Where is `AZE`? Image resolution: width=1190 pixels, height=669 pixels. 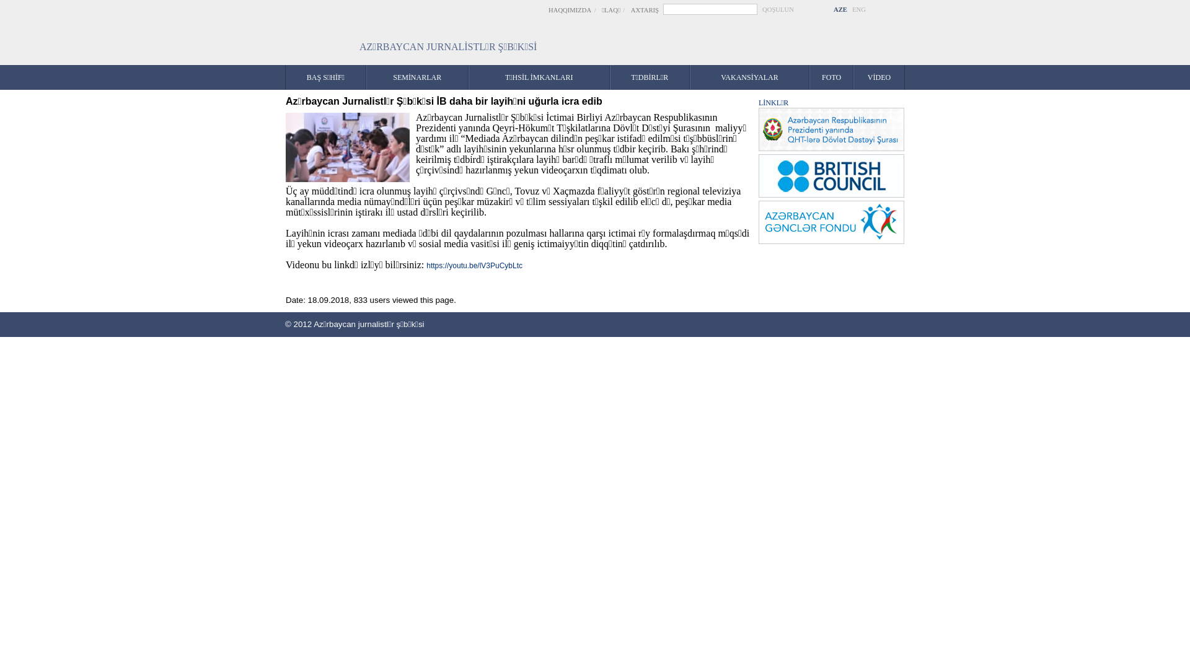
AZE is located at coordinates (840, 10).